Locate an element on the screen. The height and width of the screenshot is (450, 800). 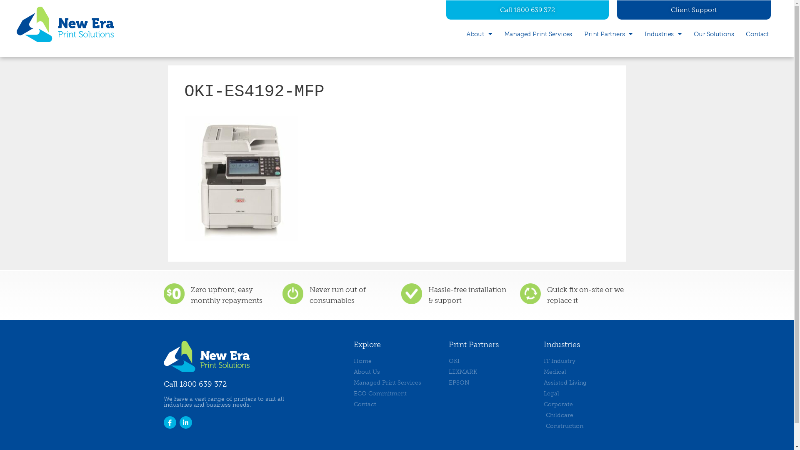
Legal is located at coordinates (587, 393).